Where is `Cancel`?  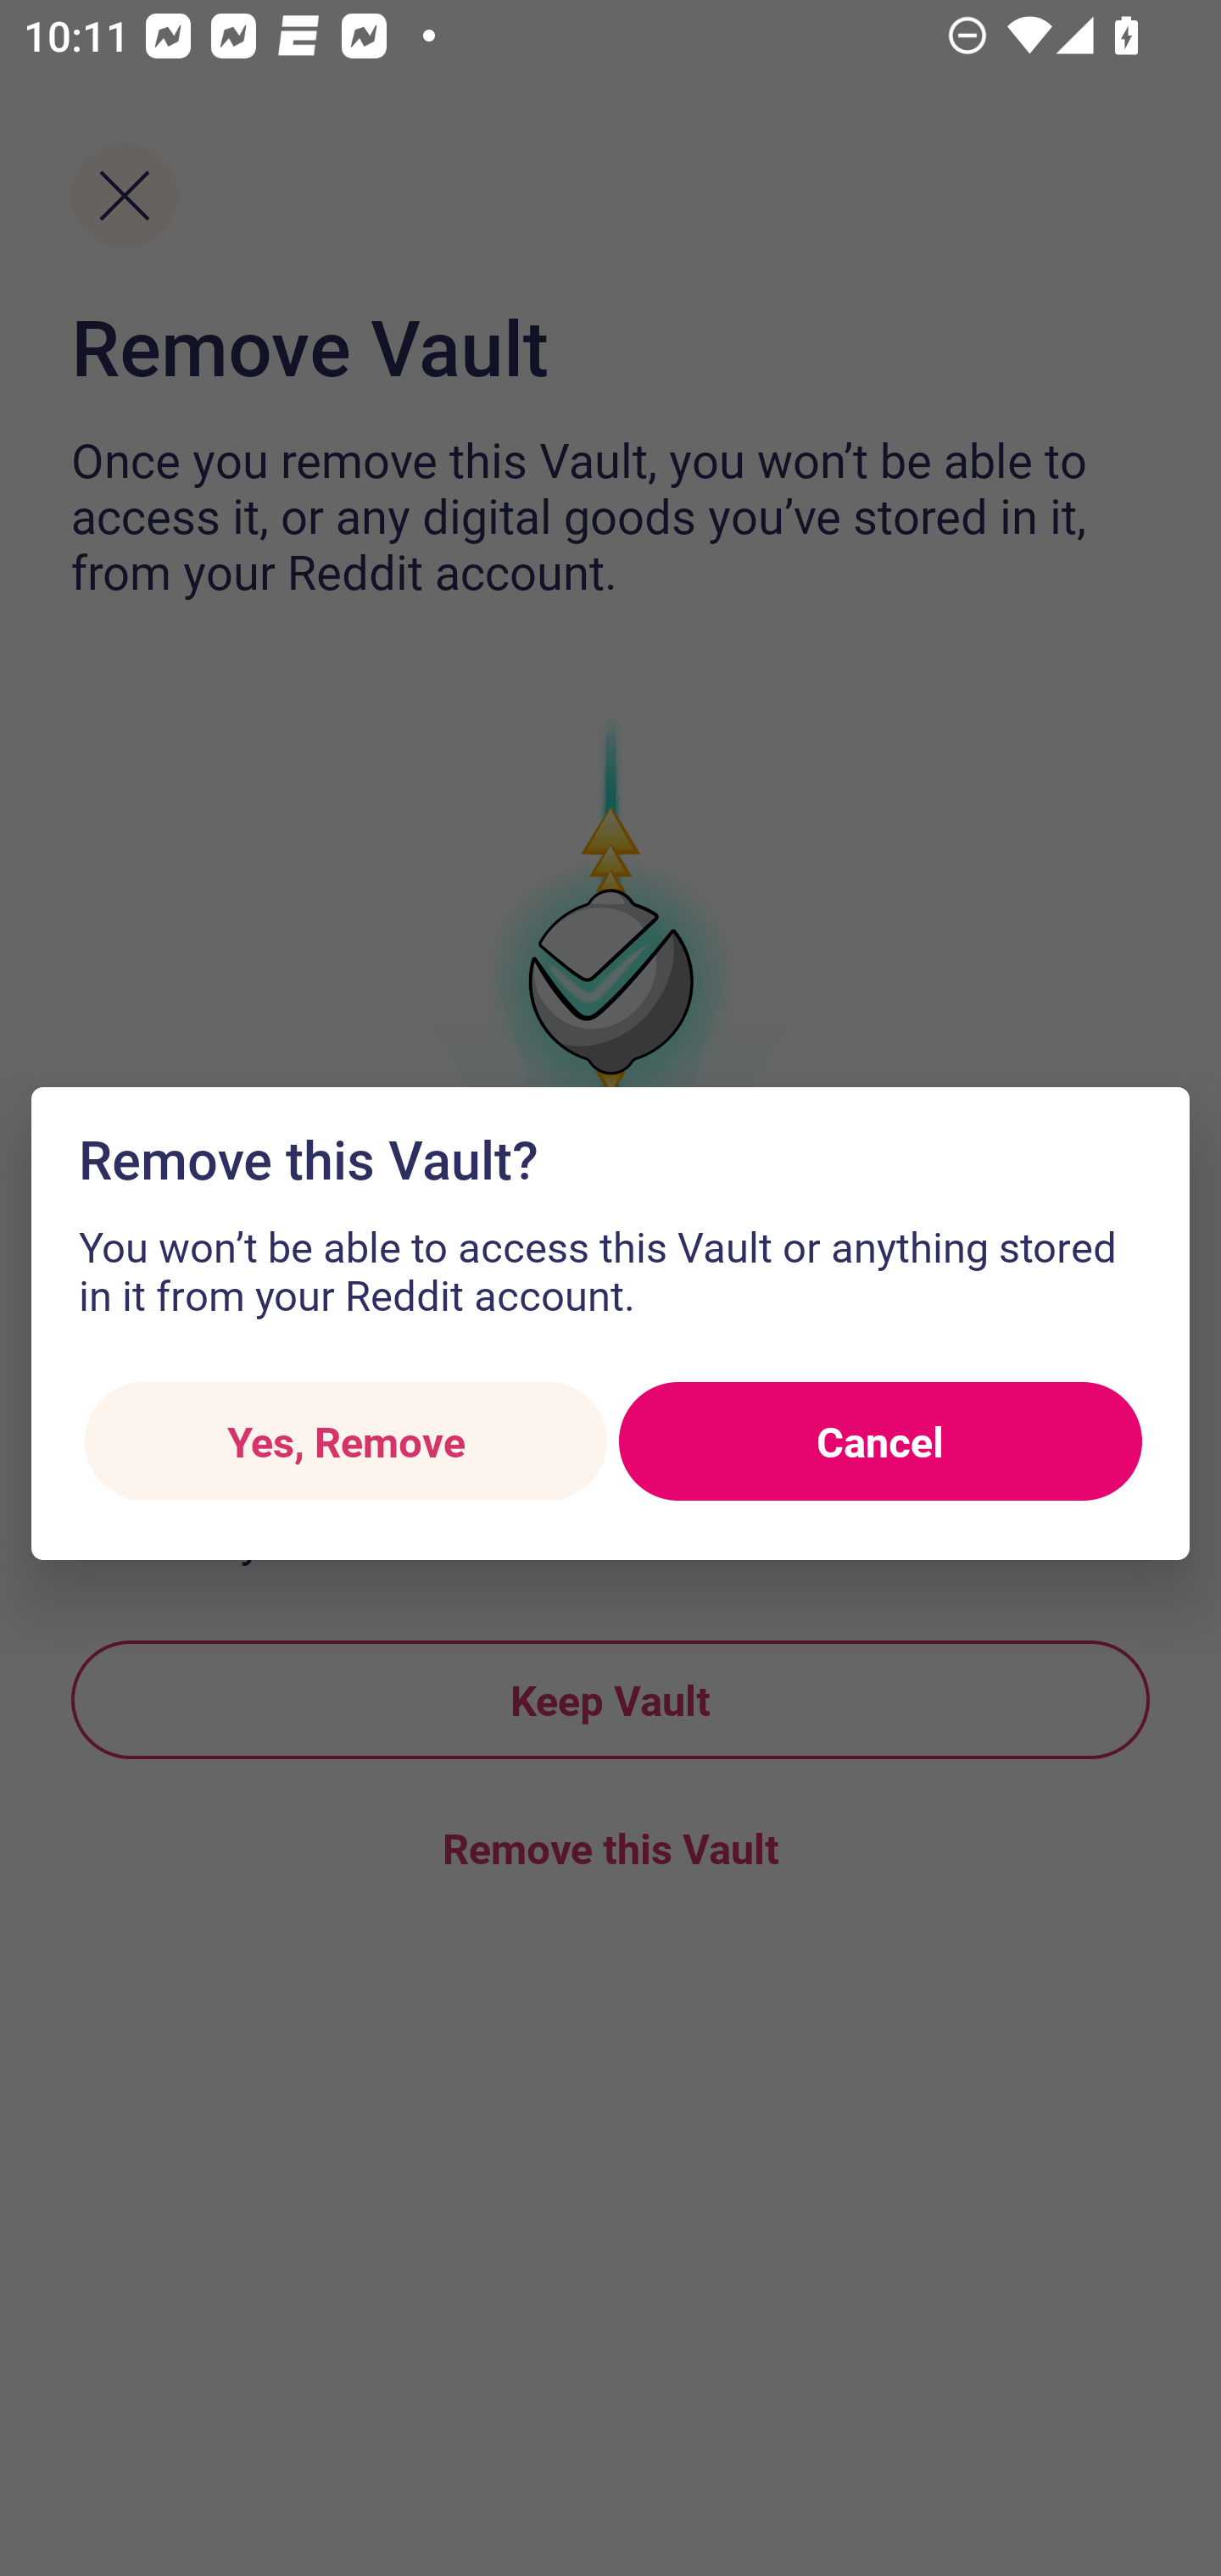 Cancel is located at coordinates (880, 1442).